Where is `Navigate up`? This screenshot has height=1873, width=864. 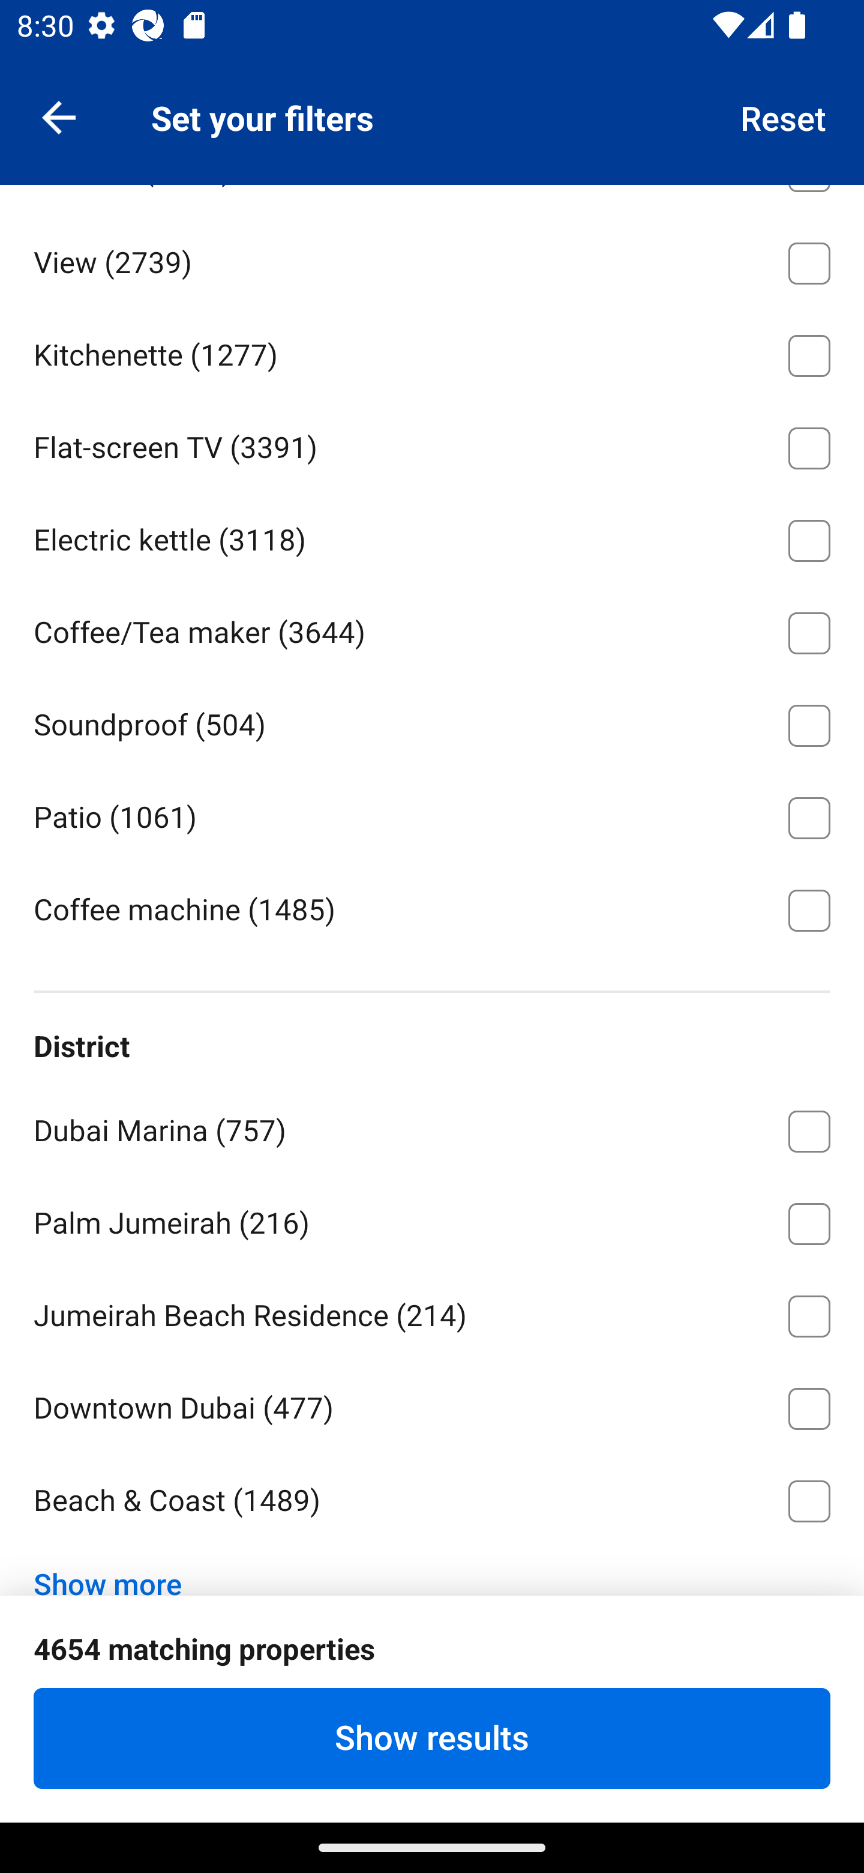 Navigate up is located at coordinates (59, 116).